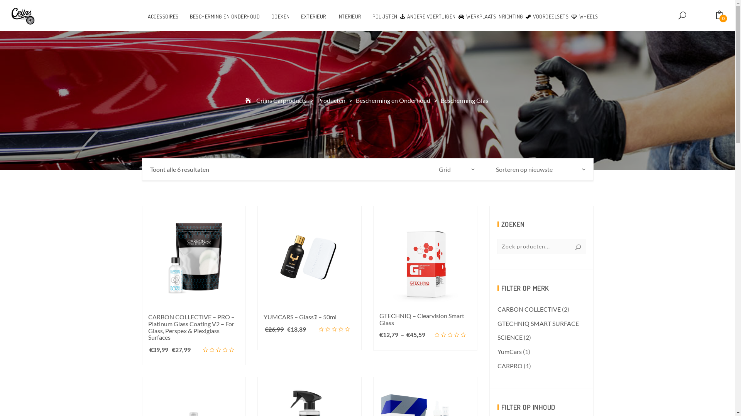 The image size is (741, 416). I want to click on Zoeken, so click(44, 8).